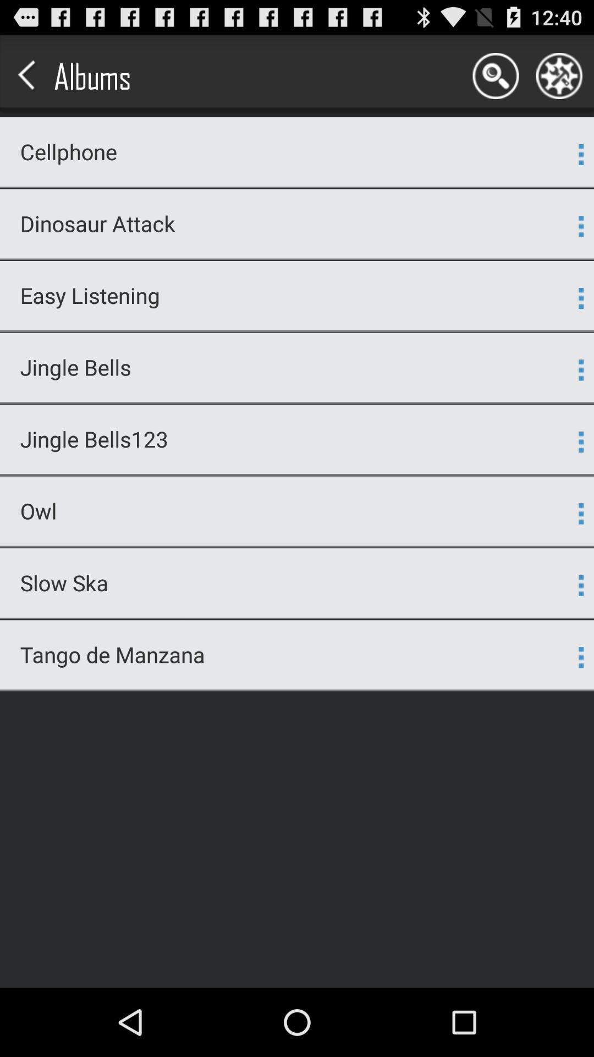 The image size is (594, 1057). Describe the element at coordinates (581, 657) in the screenshot. I see `launch icon to the right of tango de manzana app` at that location.